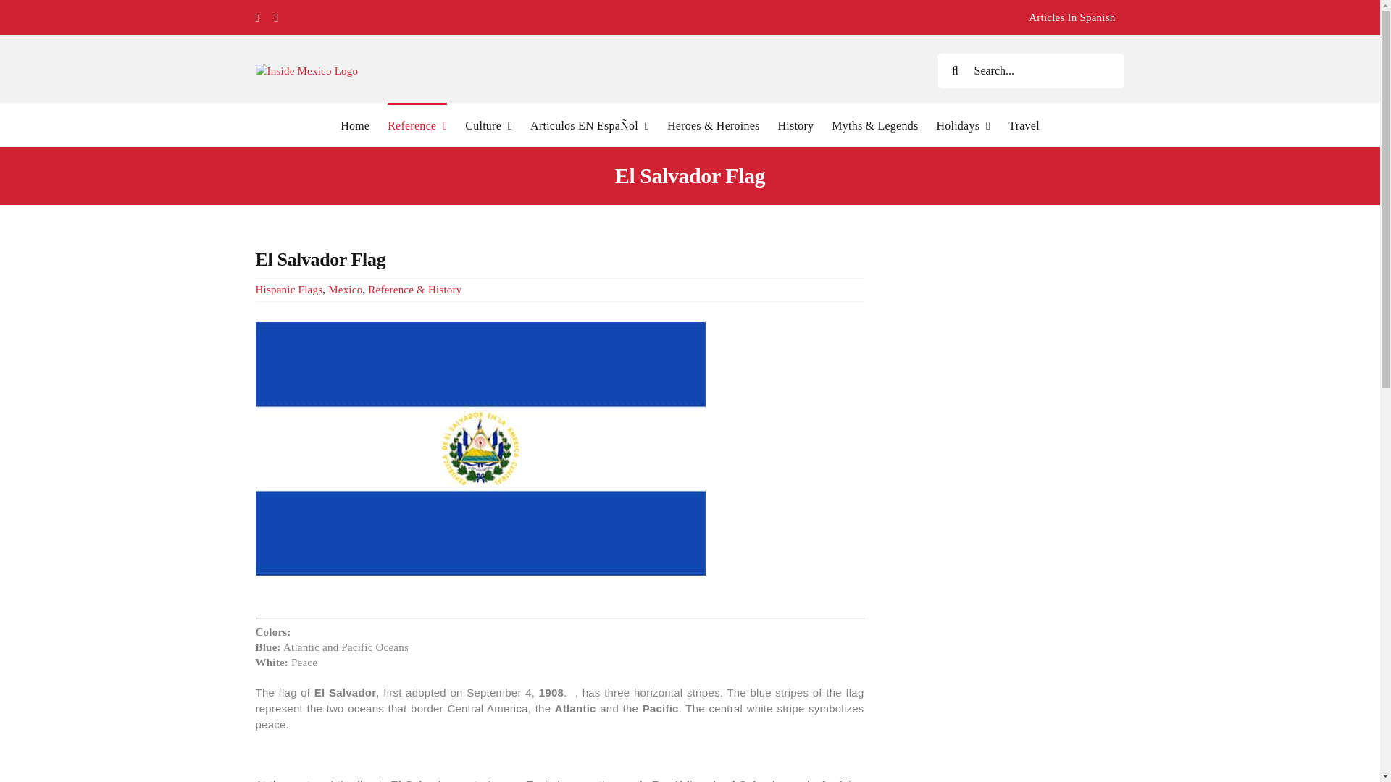 This screenshot has width=1391, height=782. Describe the element at coordinates (256, 18) in the screenshot. I see `Facebook` at that location.